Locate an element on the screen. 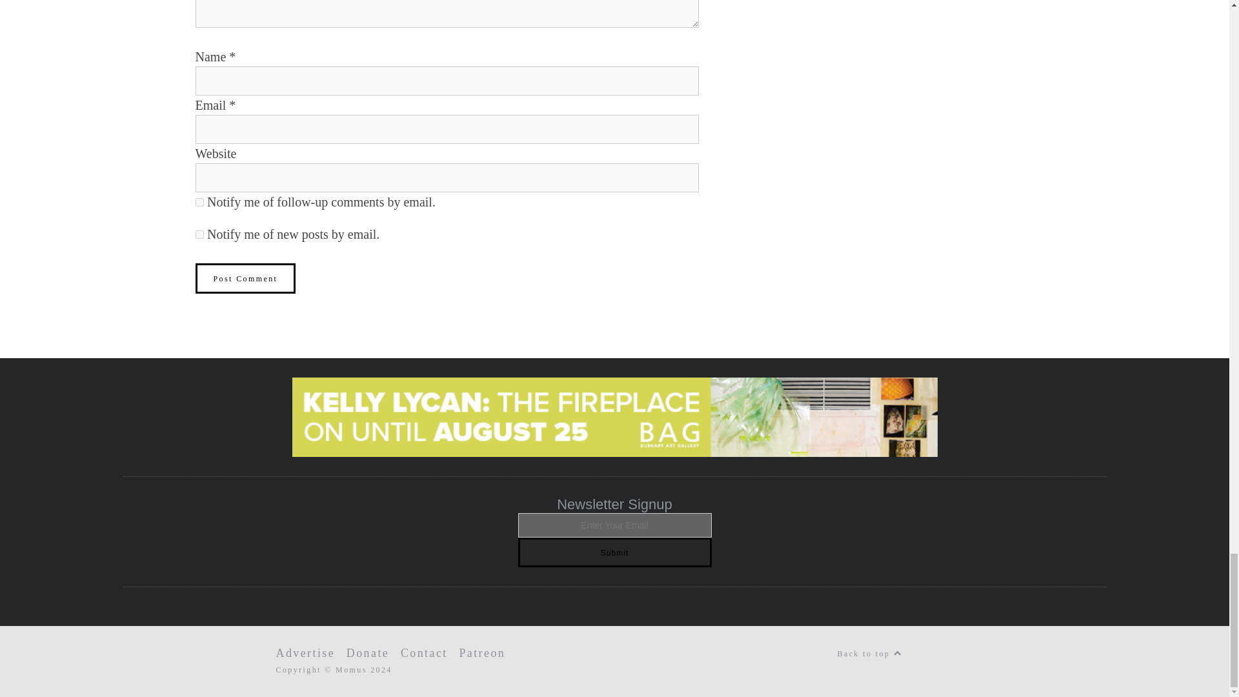 This screenshot has height=697, width=1239. Post Comment is located at coordinates (245, 278).